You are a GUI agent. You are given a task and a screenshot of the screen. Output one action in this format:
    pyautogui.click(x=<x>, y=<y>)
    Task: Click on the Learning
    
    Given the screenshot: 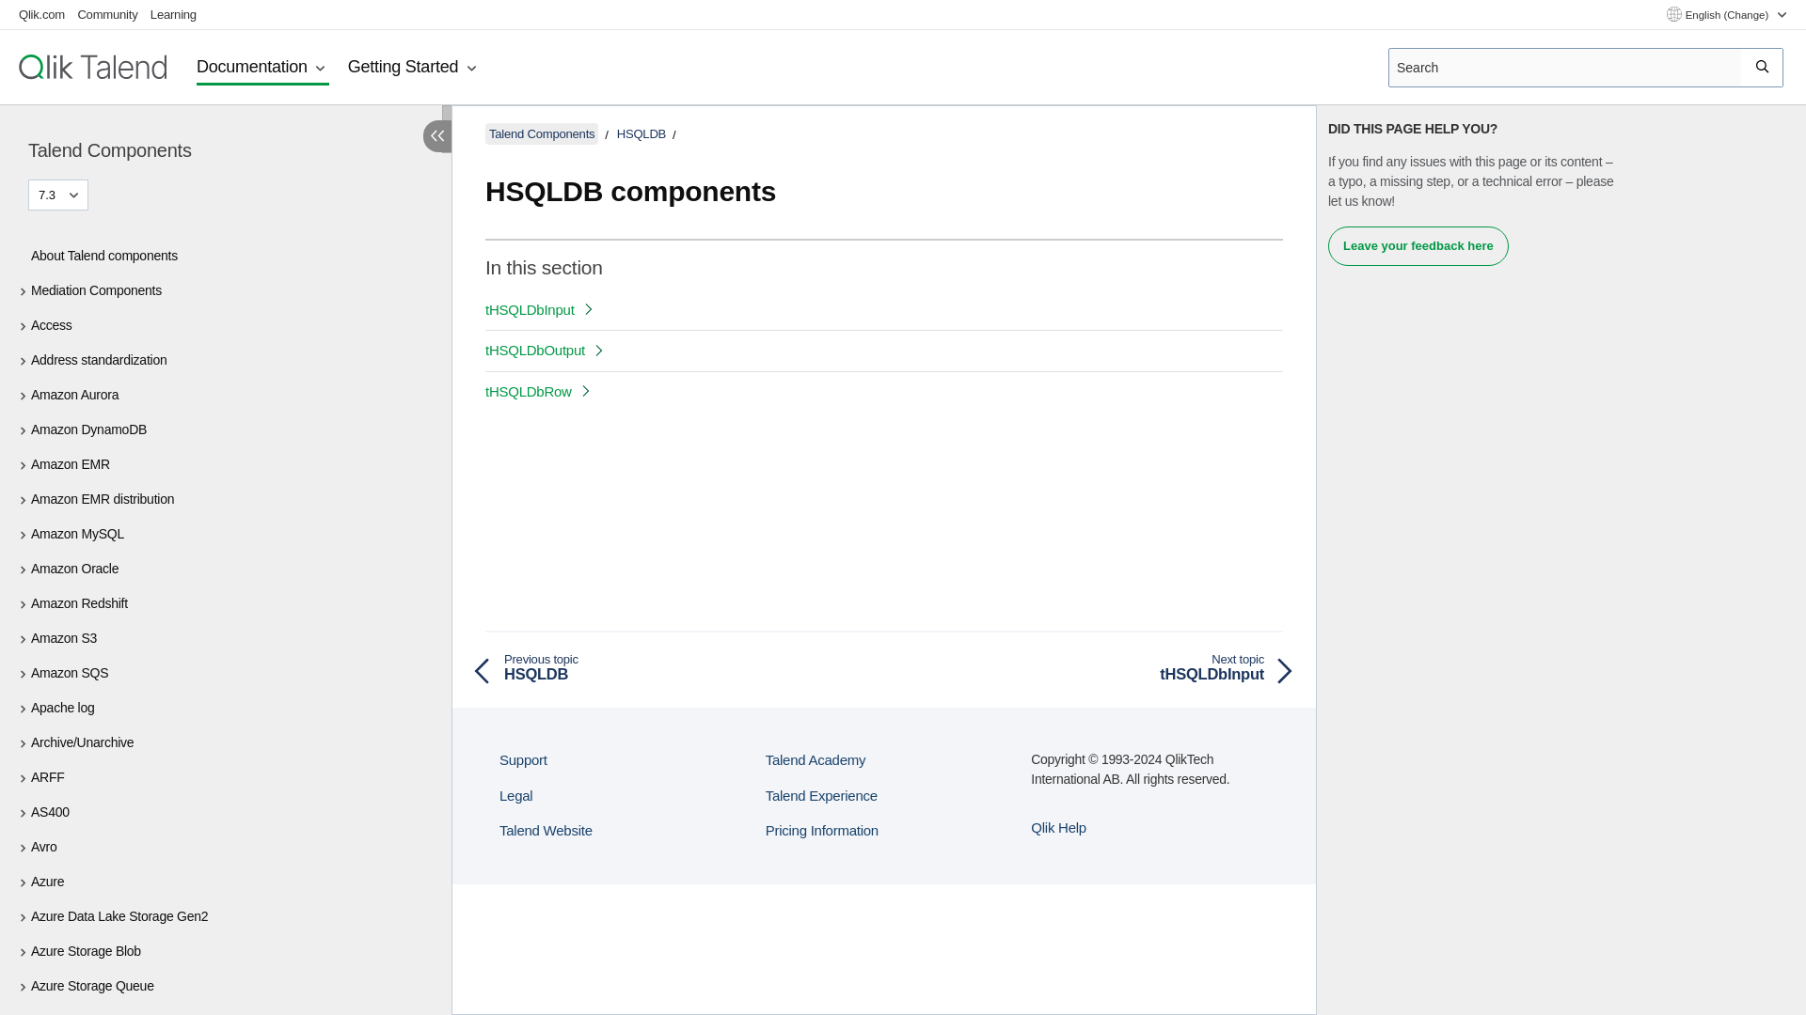 What is the action you would take?
    pyautogui.click(x=173, y=13)
    